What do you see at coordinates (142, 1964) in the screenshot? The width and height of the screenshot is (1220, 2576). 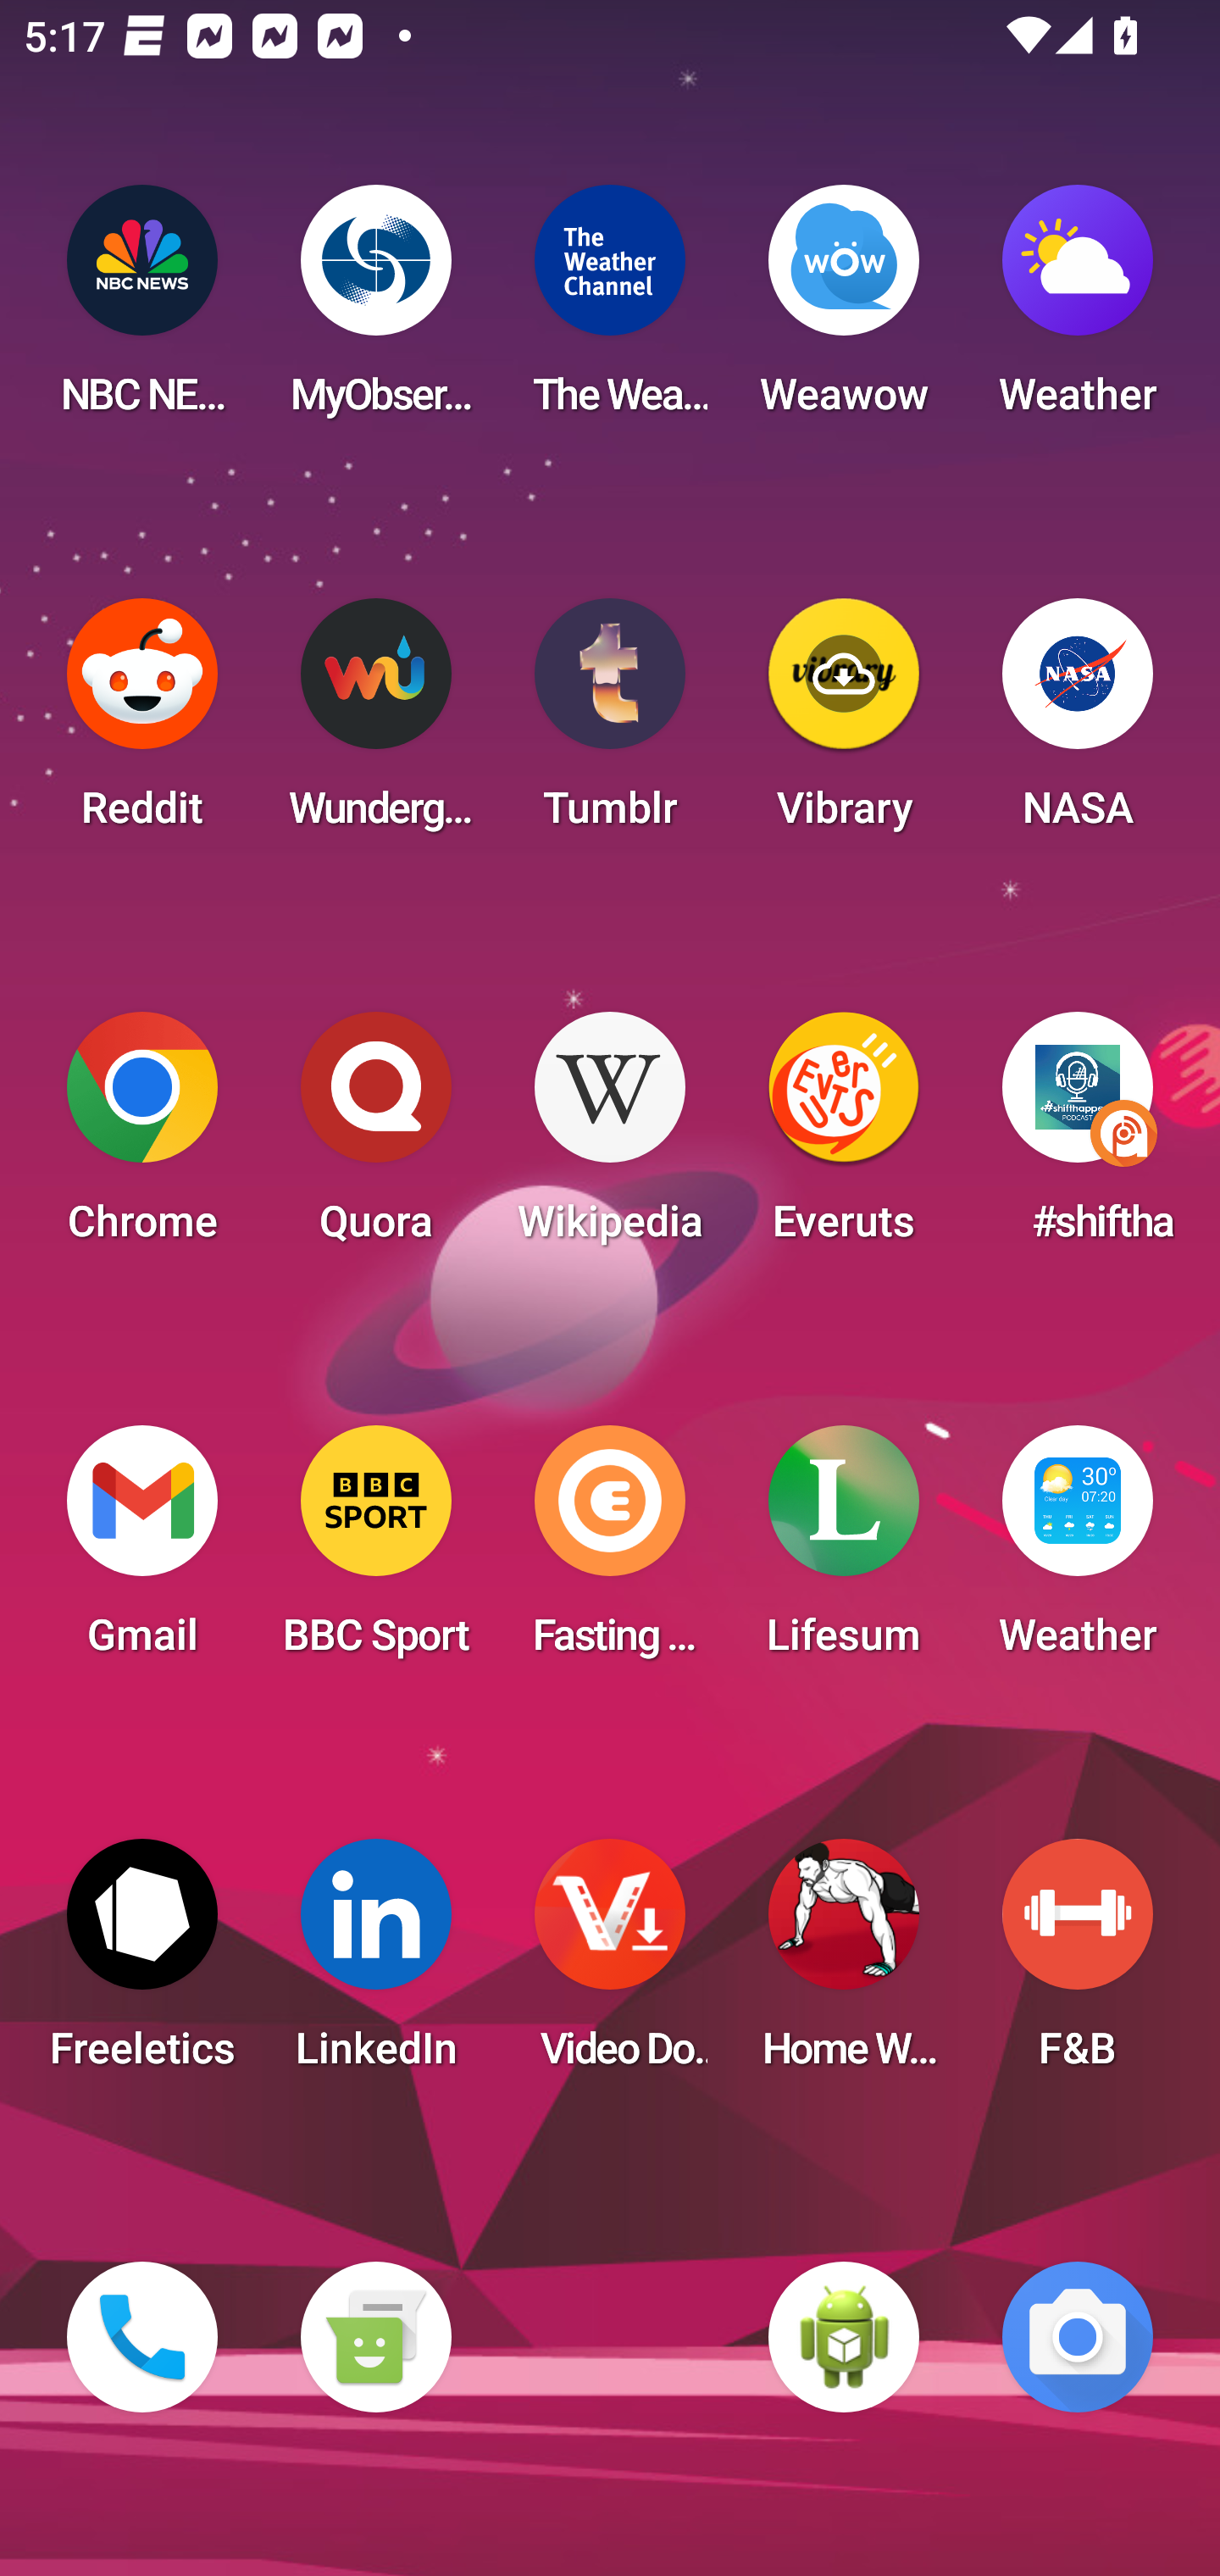 I see `Freeletics` at bounding box center [142, 1964].